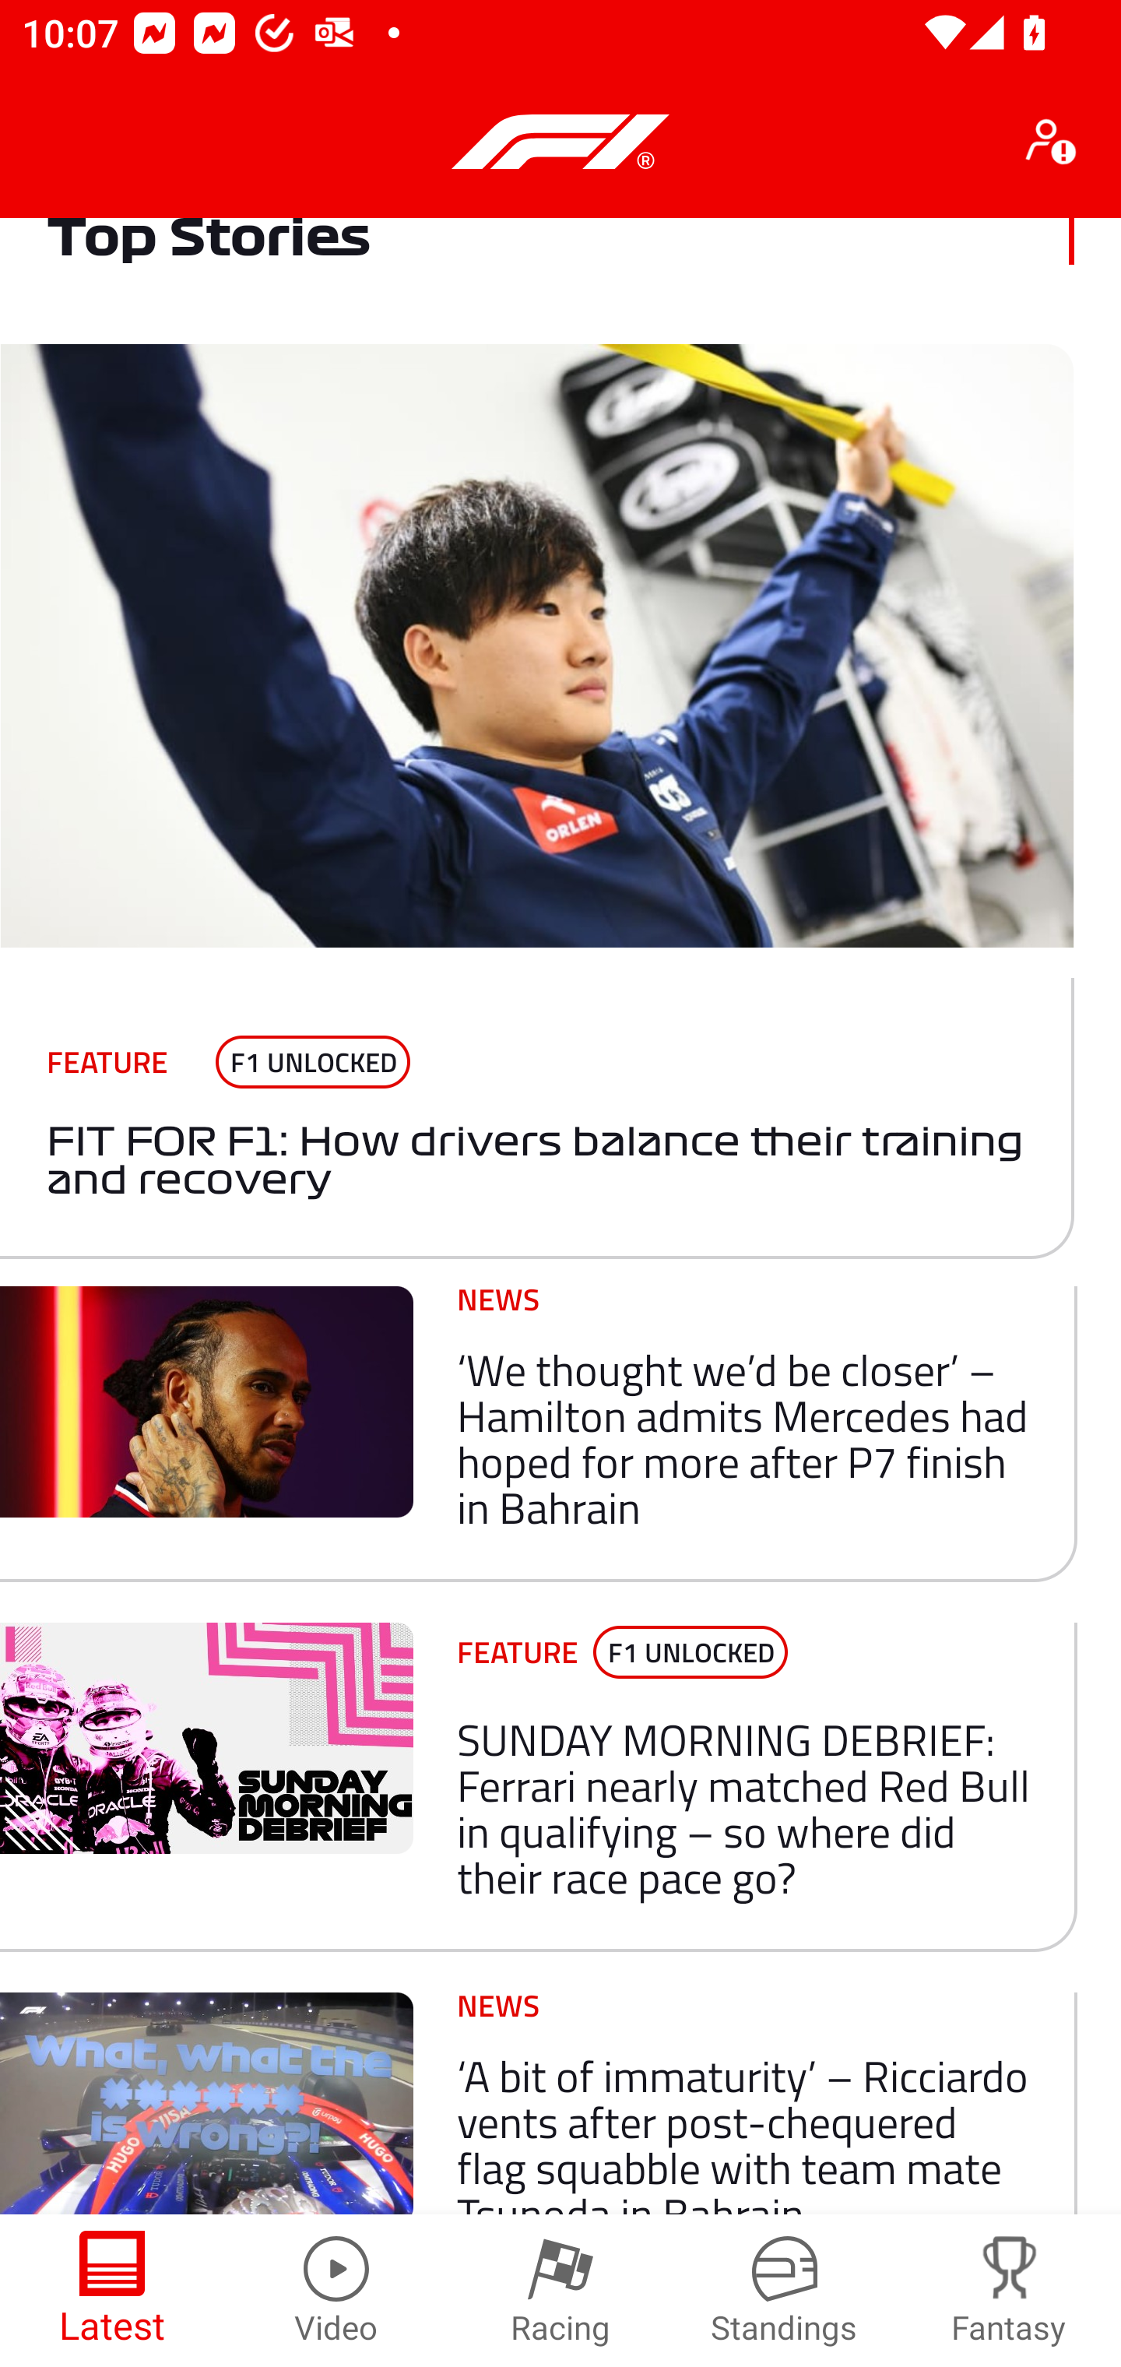 The image size is (1121, 2367). Describe the element at coordinates (785, 2291) in the screenshot. I see `Standings` at that location.